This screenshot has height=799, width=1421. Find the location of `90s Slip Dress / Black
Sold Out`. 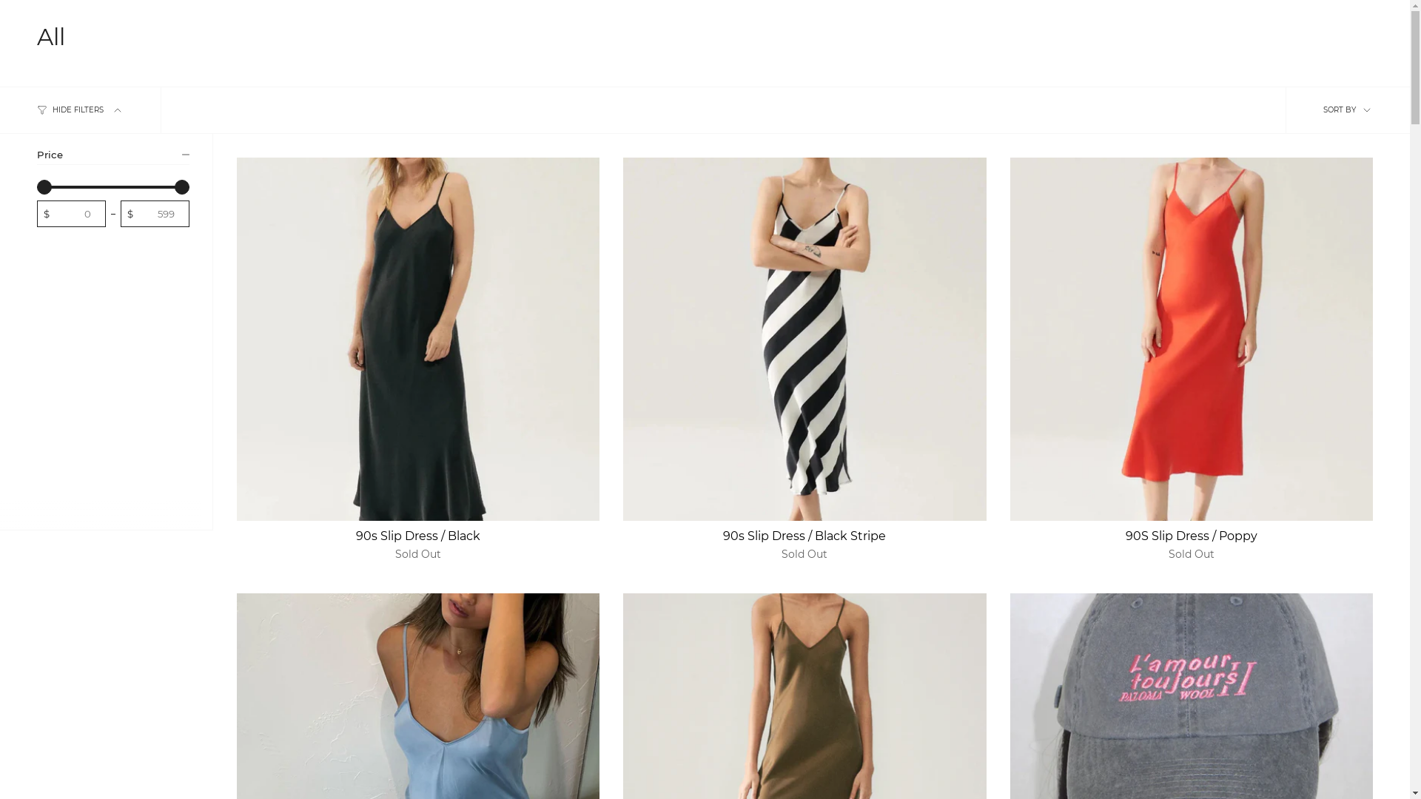

90s Slip Dress / Black
Sold Out is located at coordinates (418, 545).